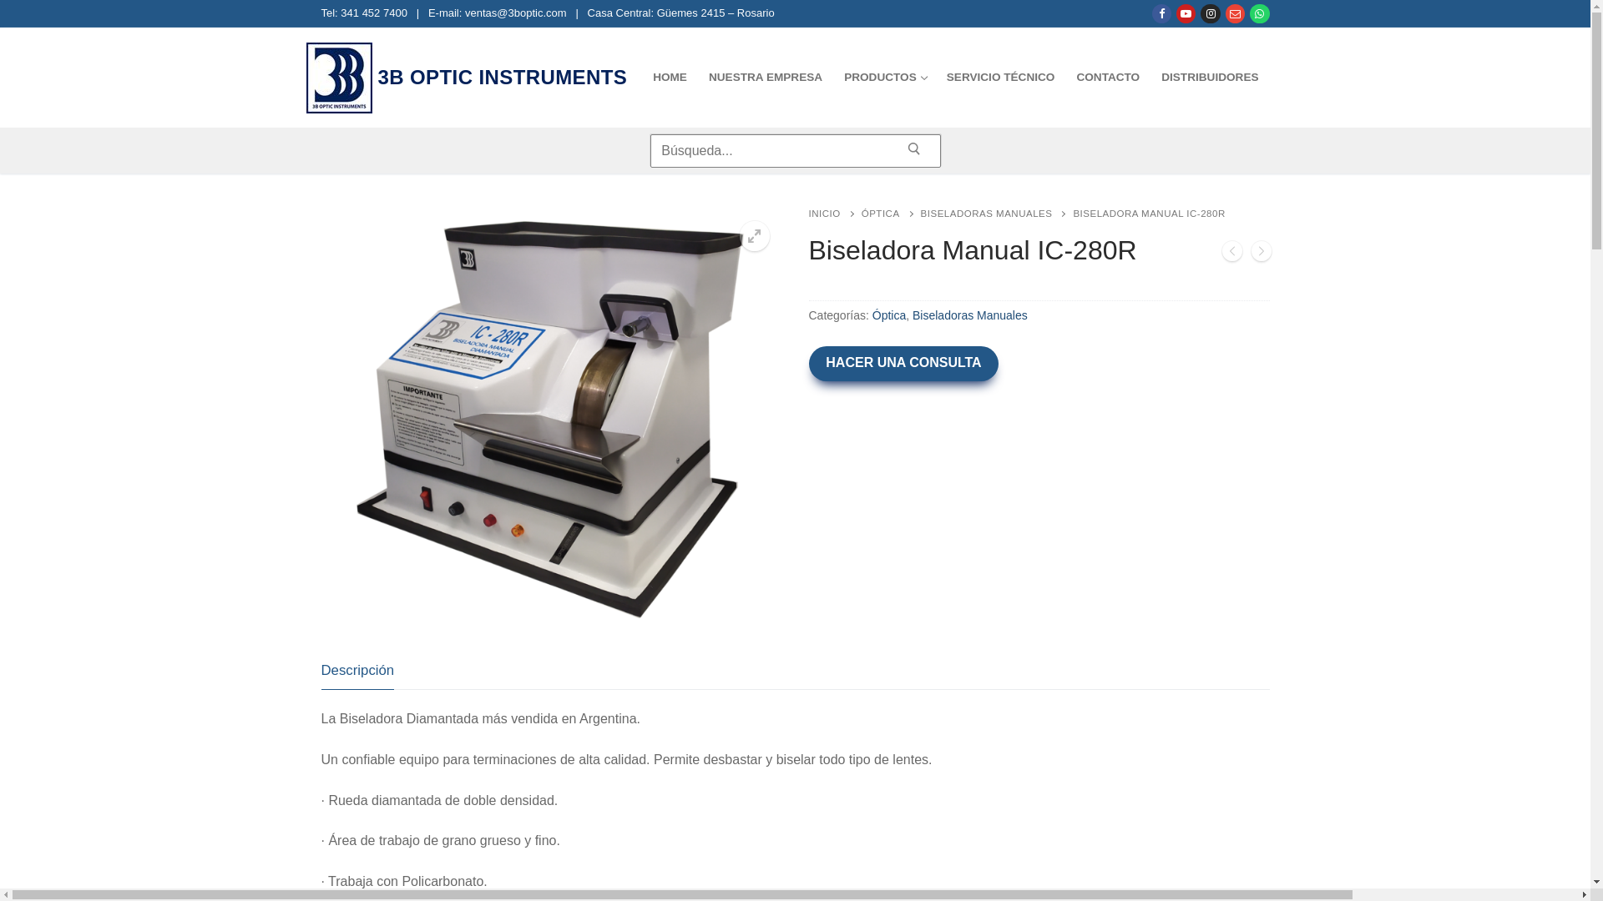 This screenshot has width=1603, height=901. I want to click on DISTRIBUIDORES, so click(1210, 78).